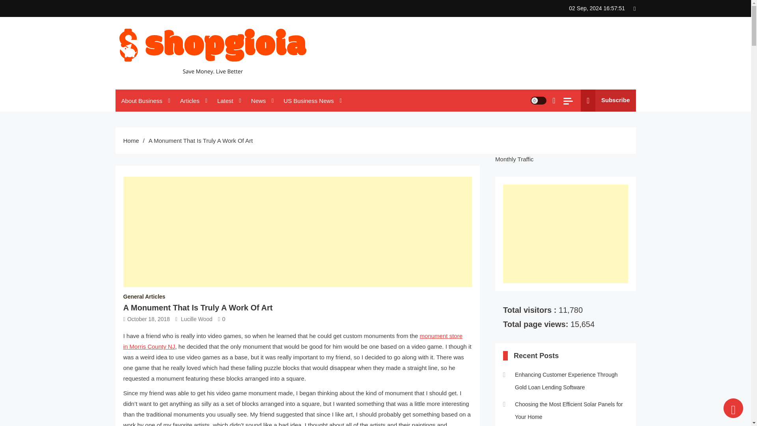 The height and width of the screenshot is (426, 757). What do you see at coordinates (228, 100) in the screenshot?
I see `Latest` at bounding box center [228, 100].